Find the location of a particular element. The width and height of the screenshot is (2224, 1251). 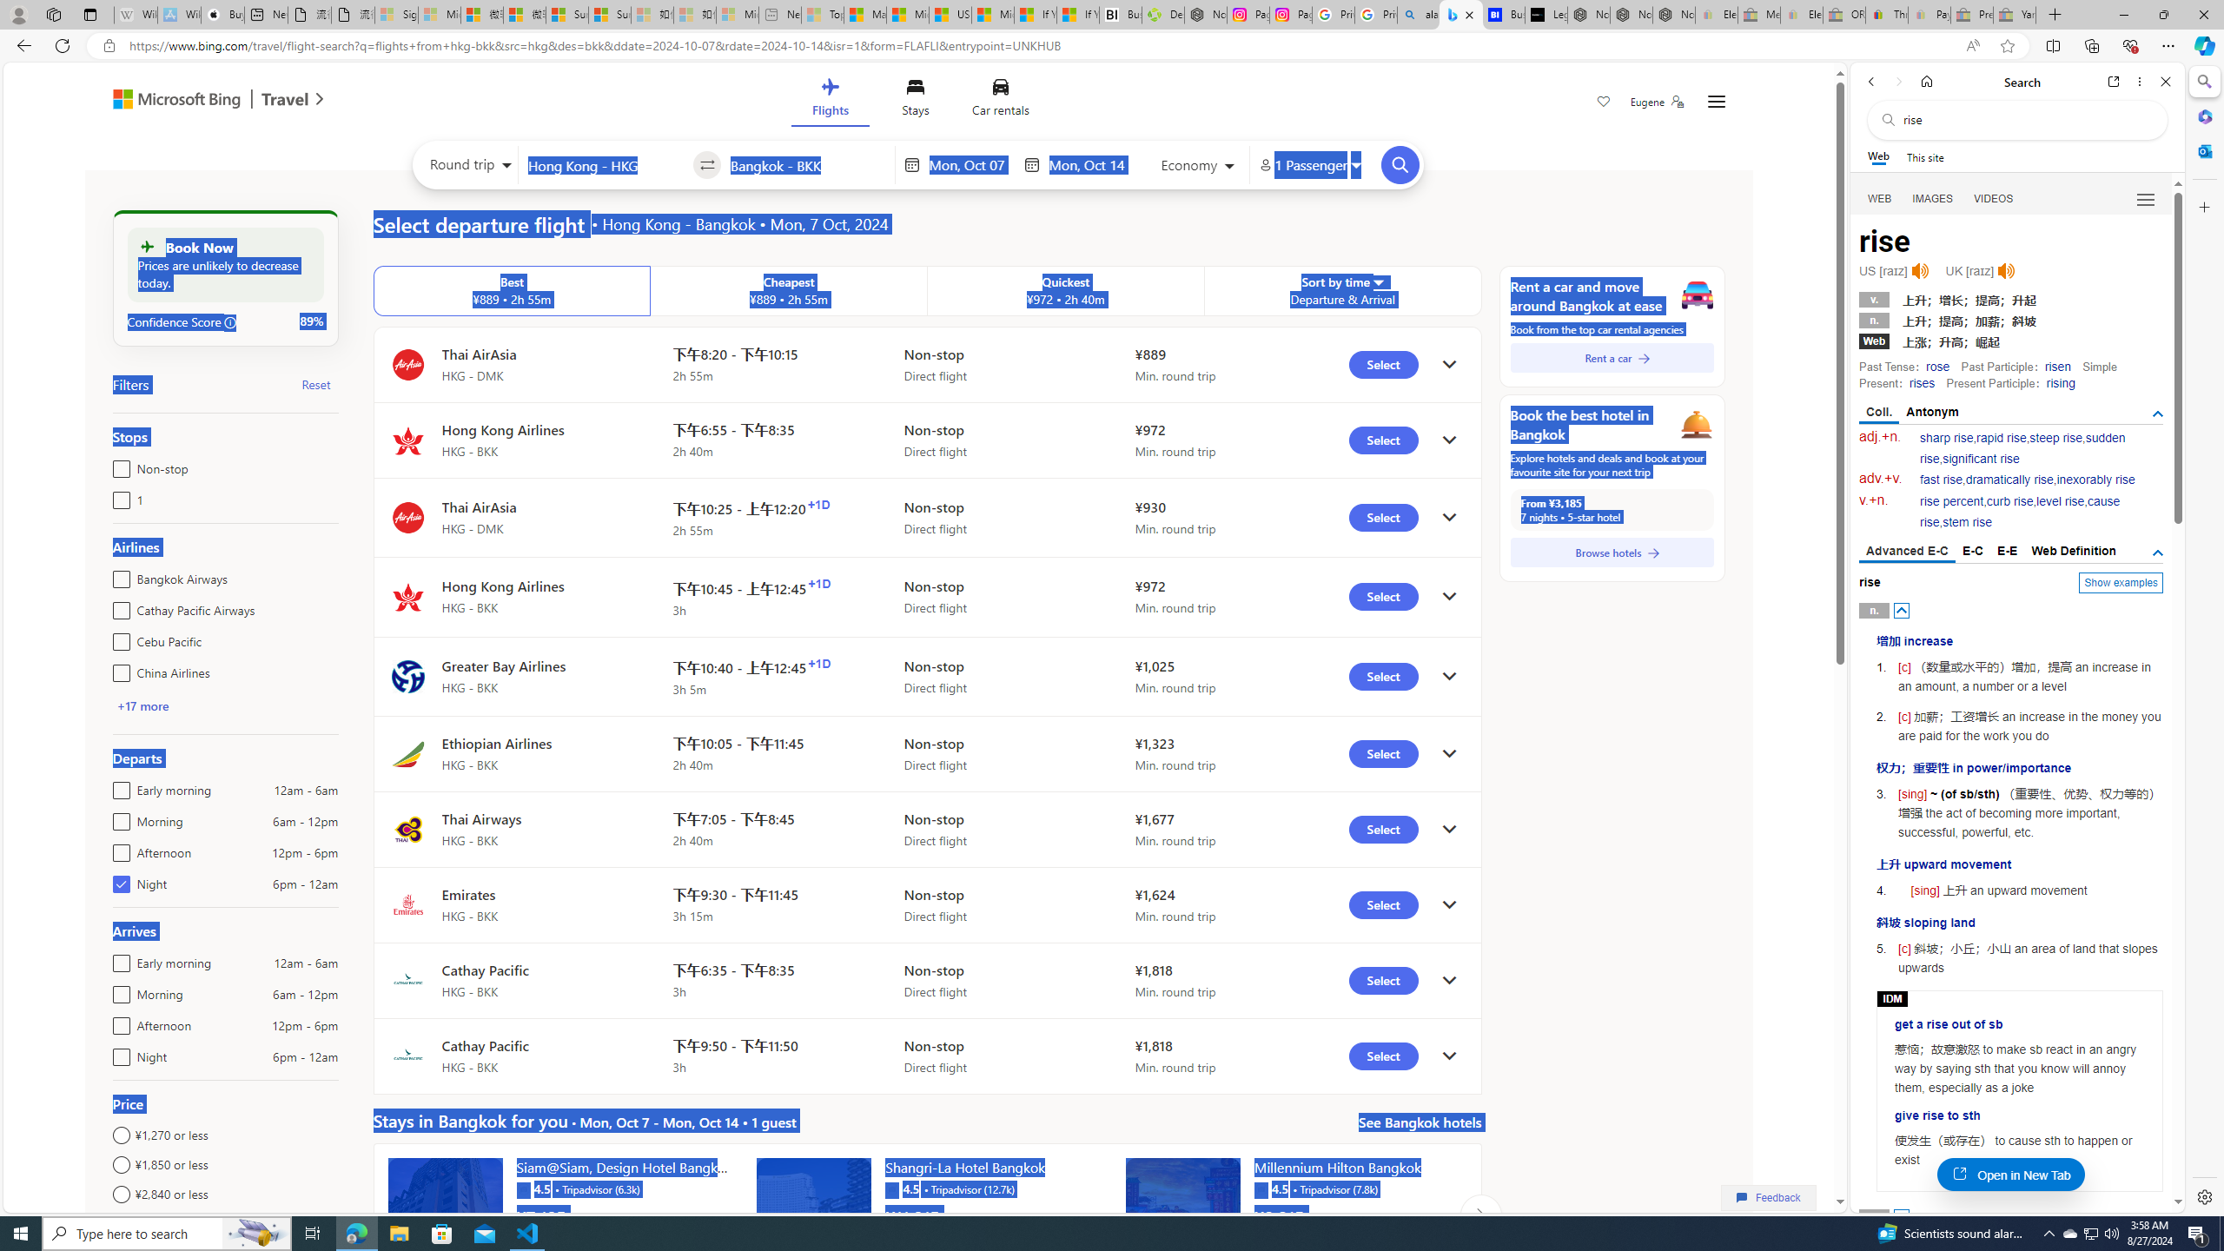

Eugene is located at coordinates (1657, 102).